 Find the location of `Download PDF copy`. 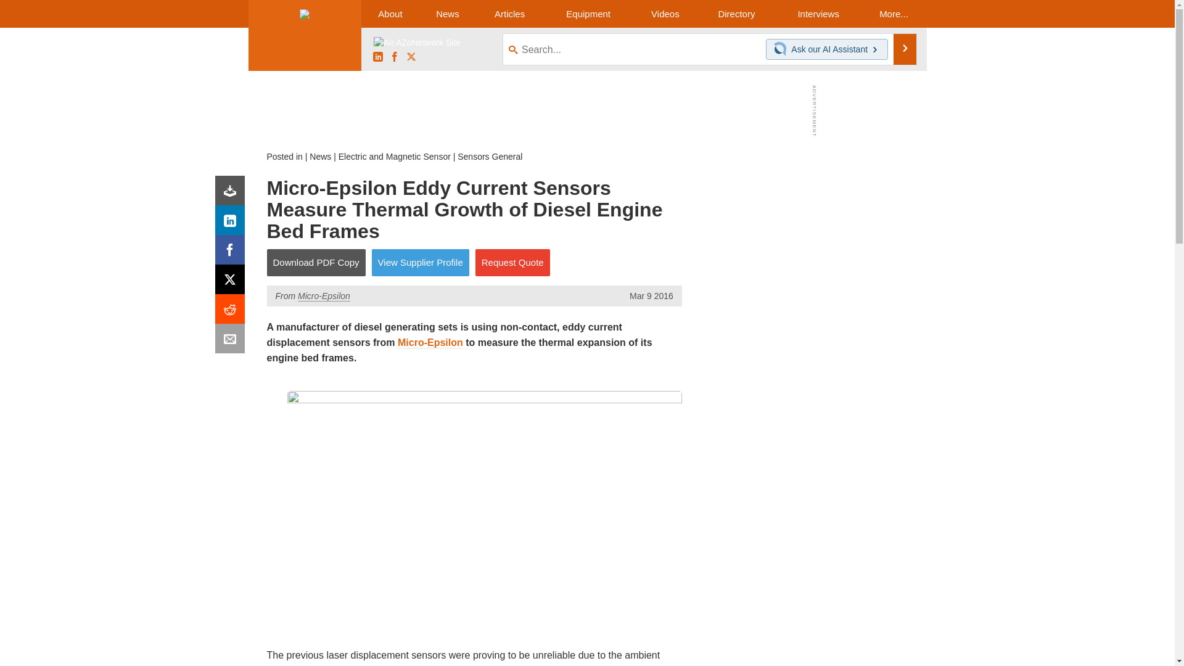

Download PDF copy is located at coordinates (232, 194).